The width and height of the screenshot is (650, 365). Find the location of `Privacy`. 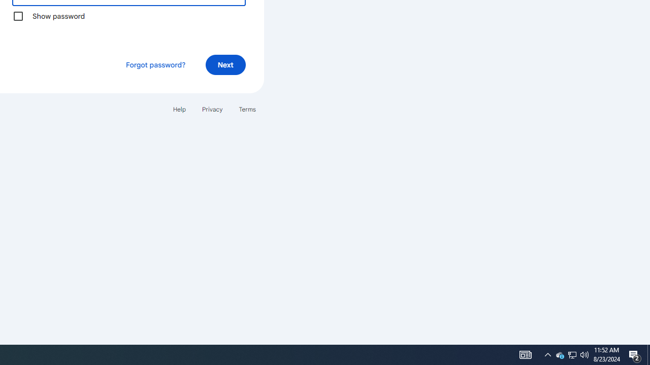

Privacy is located at coordinates (212, 108).